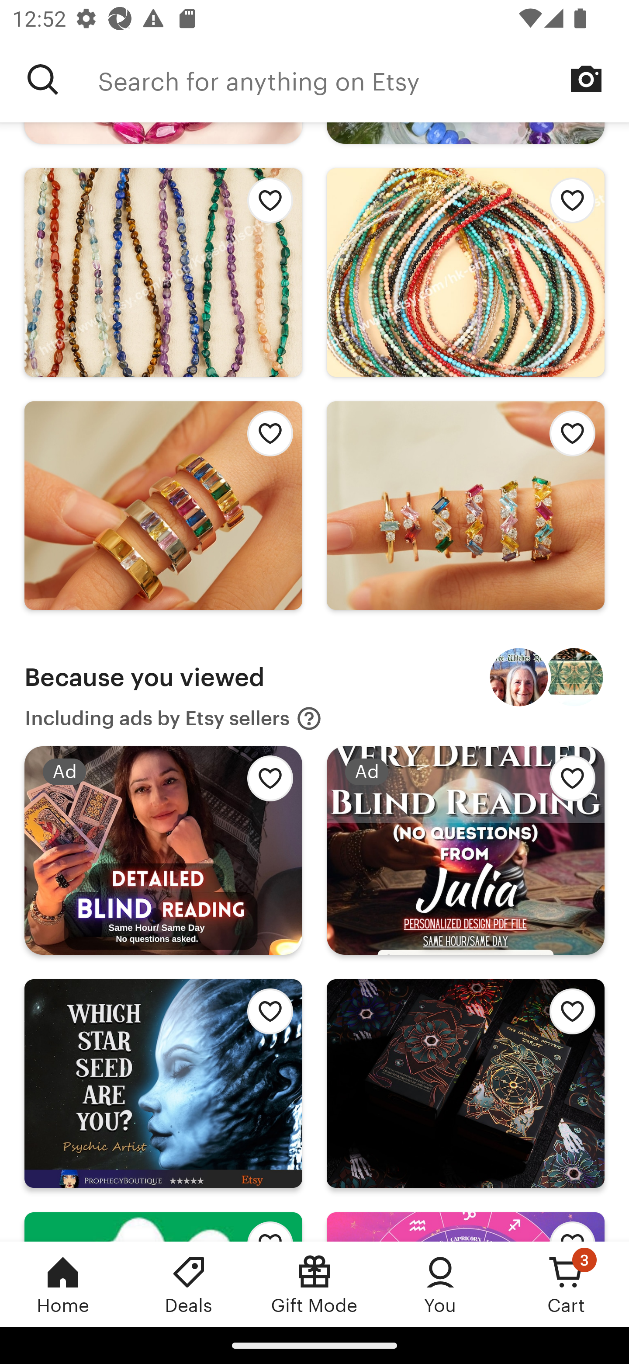  What do you see at coordinates (440, 1284) in the screenshot?
I see `You` at bounding box center [440, 1284].